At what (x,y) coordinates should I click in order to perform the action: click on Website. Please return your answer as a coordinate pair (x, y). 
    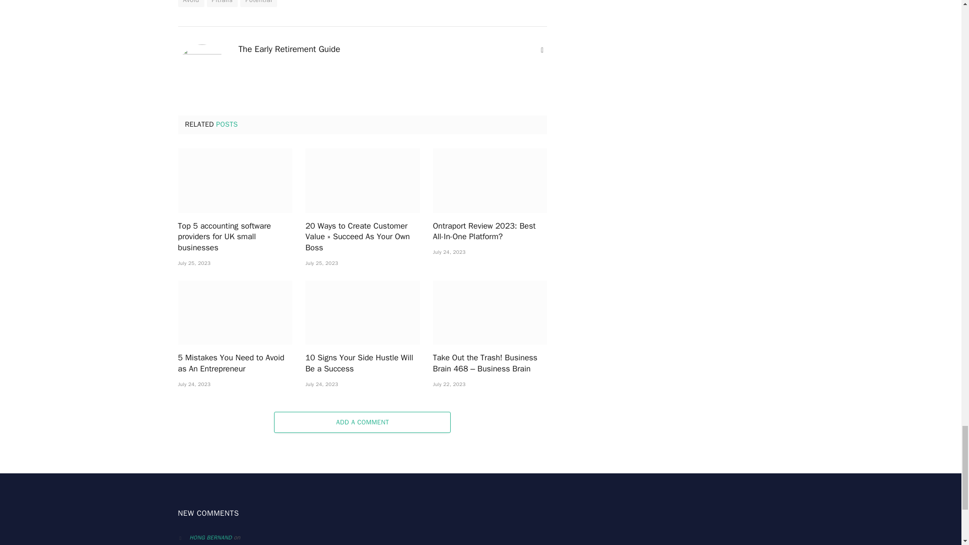
    Looking at the image, I should click on (542, 50).